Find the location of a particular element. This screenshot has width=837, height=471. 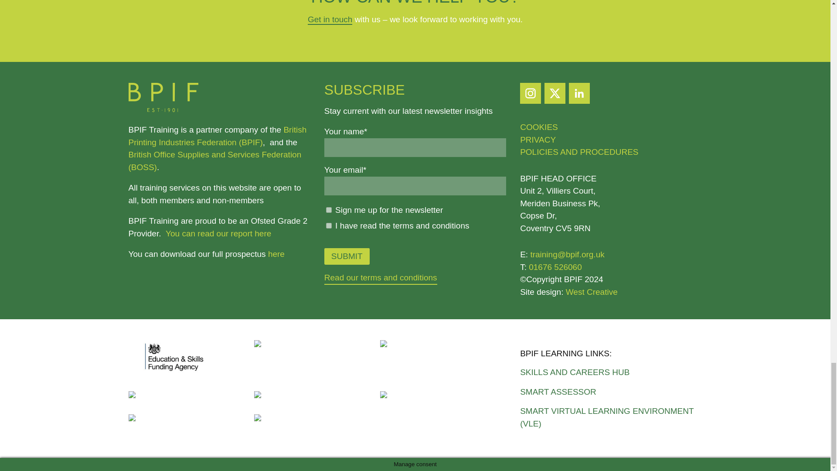

Submit is located at coordinates (347, 256).